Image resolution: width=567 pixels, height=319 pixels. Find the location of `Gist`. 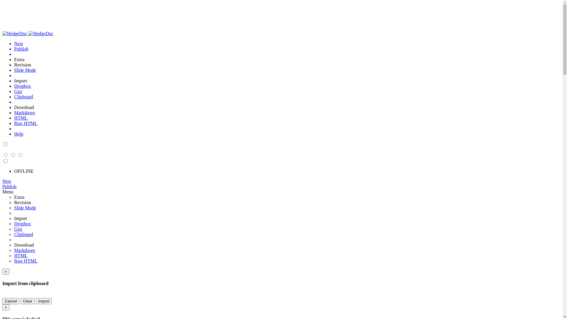

Gist is located at coordinates (18, 92).